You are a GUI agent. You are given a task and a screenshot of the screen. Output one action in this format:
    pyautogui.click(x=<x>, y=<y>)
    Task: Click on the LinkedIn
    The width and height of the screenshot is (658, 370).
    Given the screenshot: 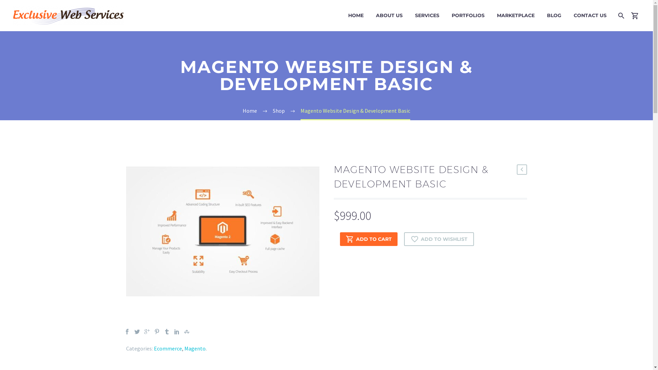 What is the action you would take?
    pyautogui.click(x=177, y=332)
    